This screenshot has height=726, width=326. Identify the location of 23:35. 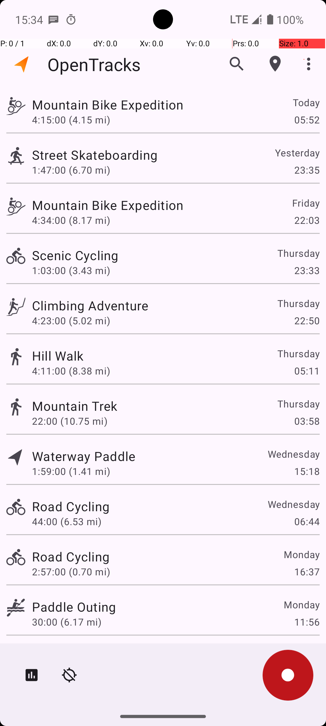
(307, 170).